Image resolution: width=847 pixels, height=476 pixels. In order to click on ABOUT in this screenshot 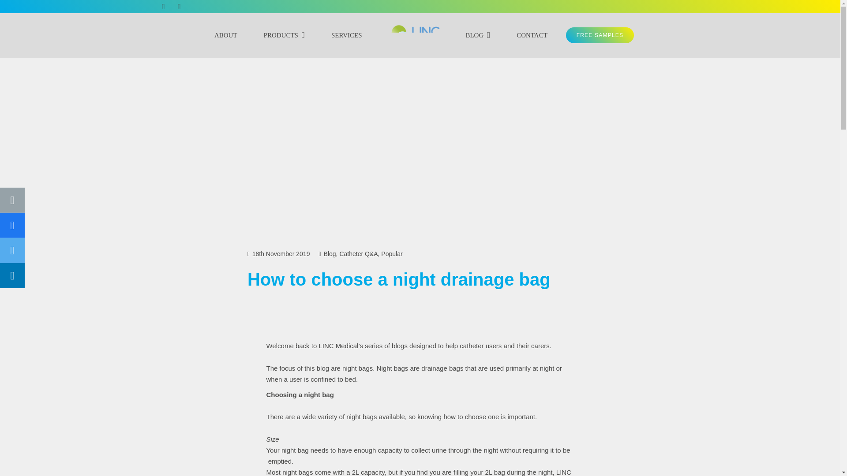, I will do `click(226, 35)`.